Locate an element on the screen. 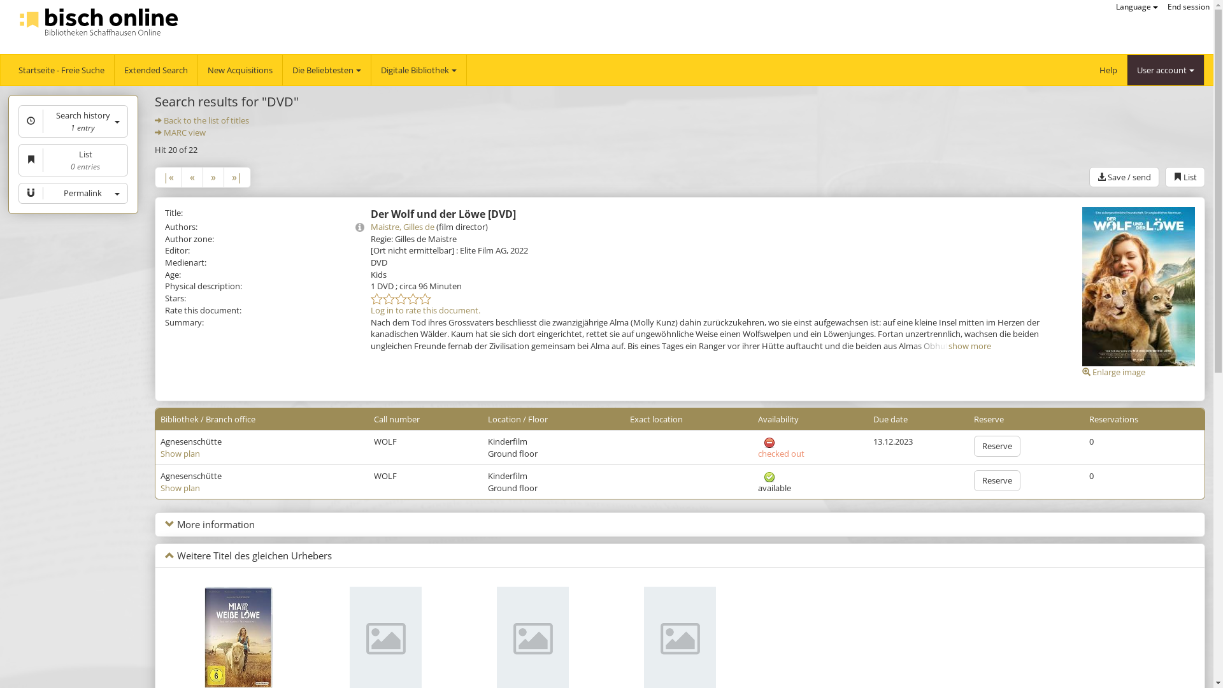 The image size is (1223, 688). Reserve is located at coordinates (998, 480).